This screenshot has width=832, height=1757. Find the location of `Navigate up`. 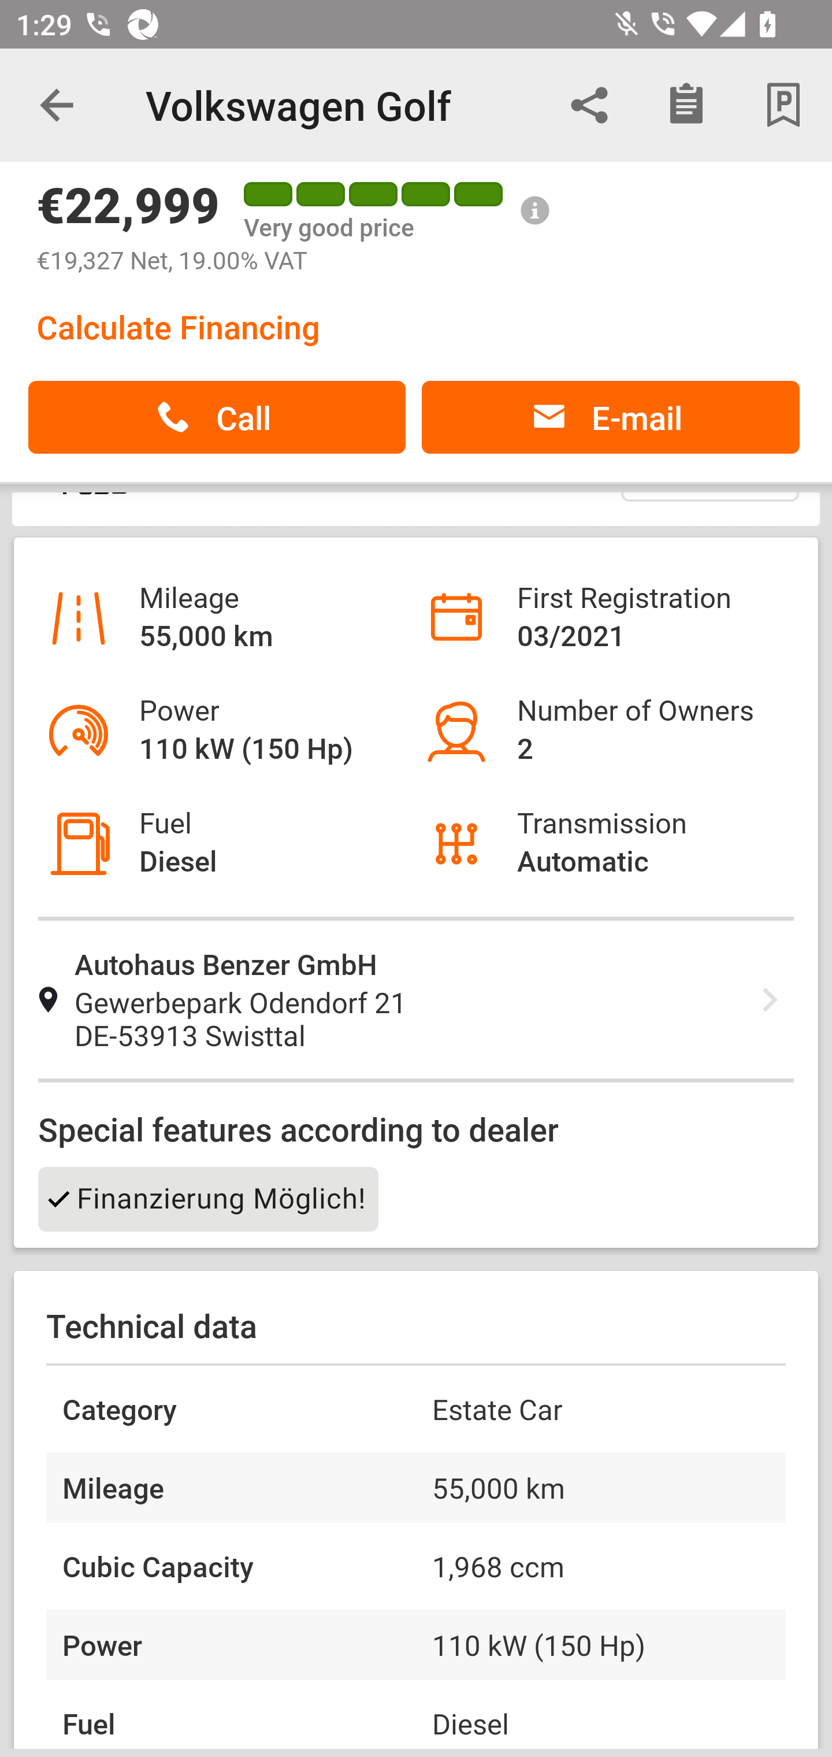

Navigate up is located at coordinates (57, 105).